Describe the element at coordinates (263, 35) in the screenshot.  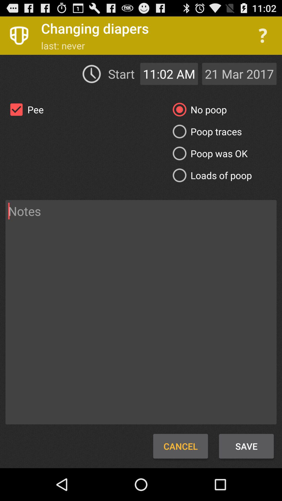
I see `click for help` at that location.